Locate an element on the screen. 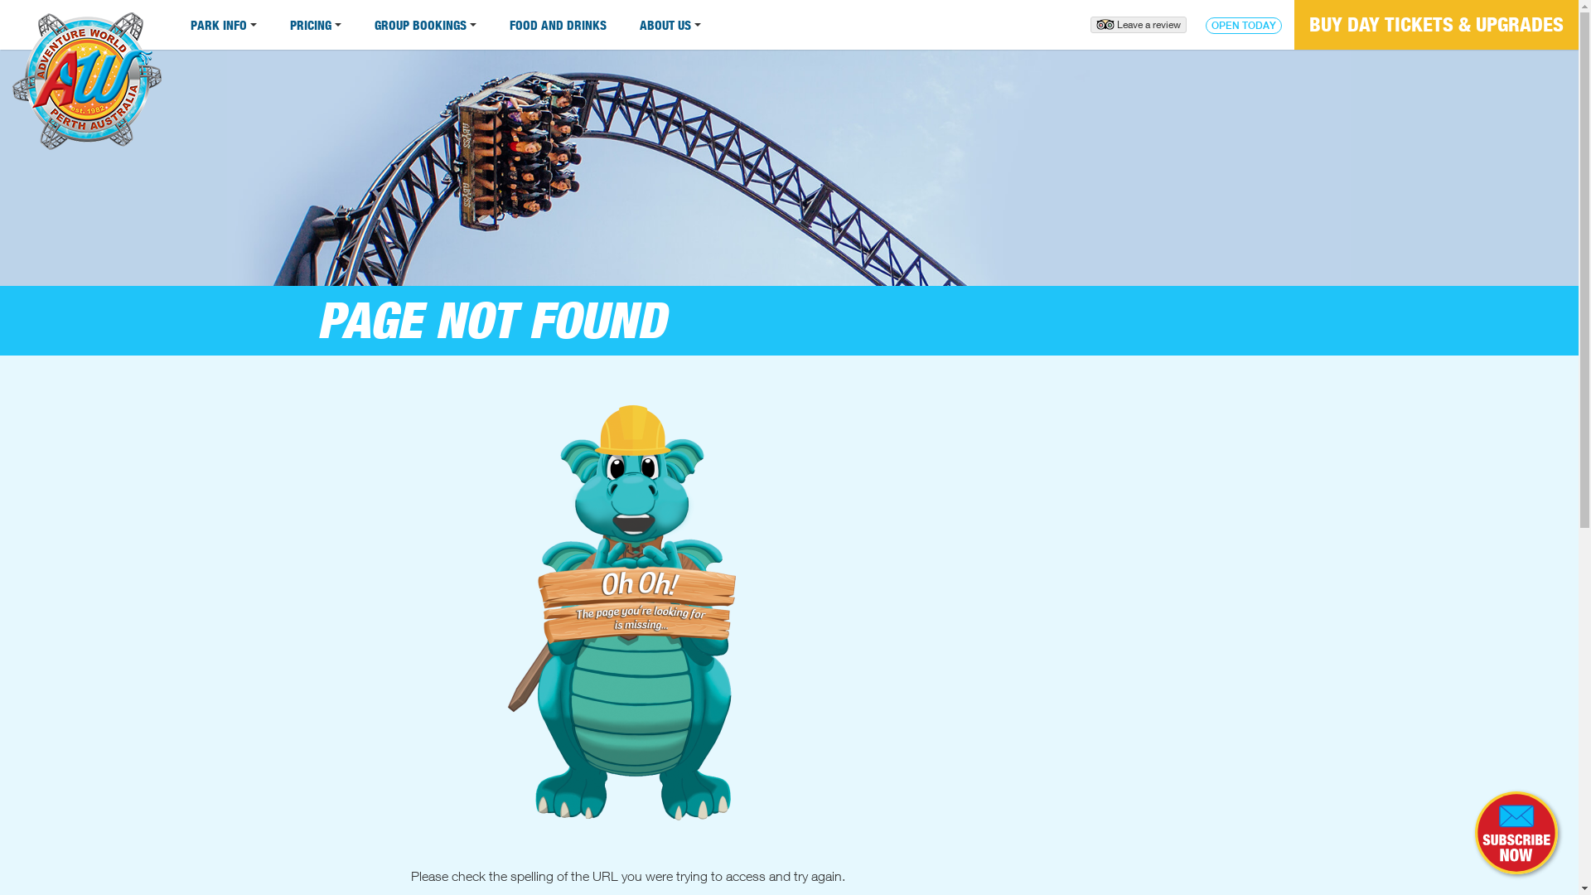  ABOUT US is located at coordinates (670, 25).